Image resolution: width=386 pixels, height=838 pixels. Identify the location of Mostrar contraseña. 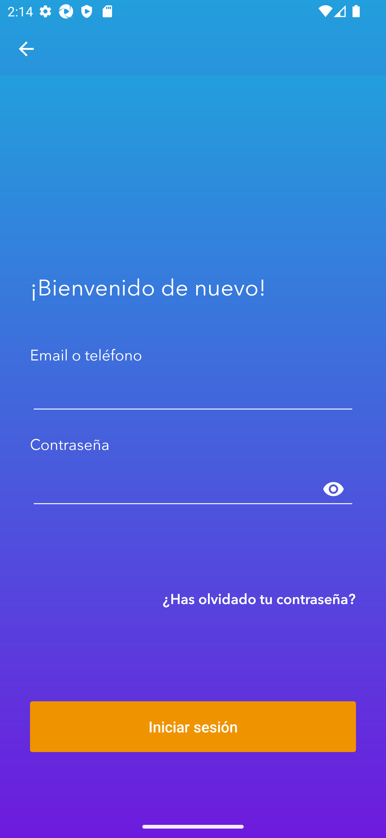
(333, 489).